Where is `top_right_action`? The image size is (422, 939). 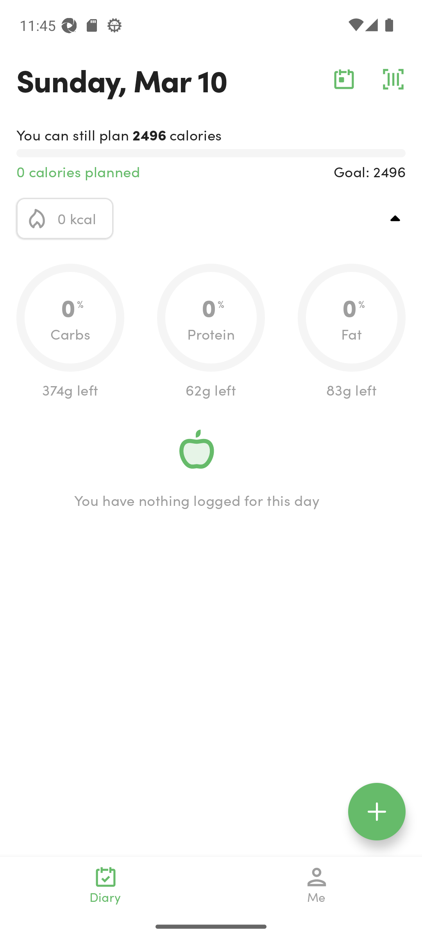 top_right_action is located at coordinates (395, 218).